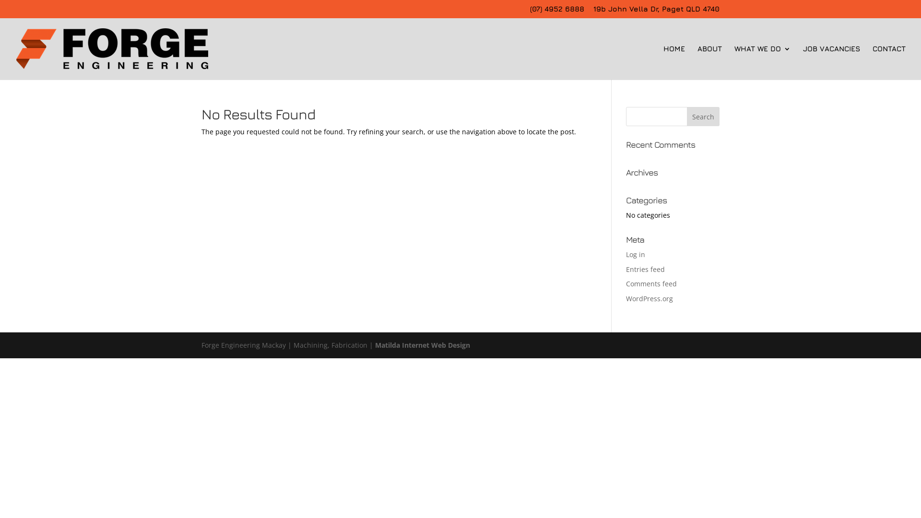 This screenshot has width=921, height=518. I want to click on JOB VACANCIES, so click(832, 62).